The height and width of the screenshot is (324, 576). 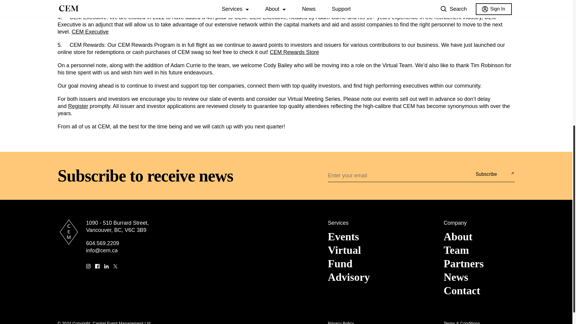 What do you see at coordinates (344, 250) in the screenshot?
I see `Virtual` at bounding box center [344, 250].